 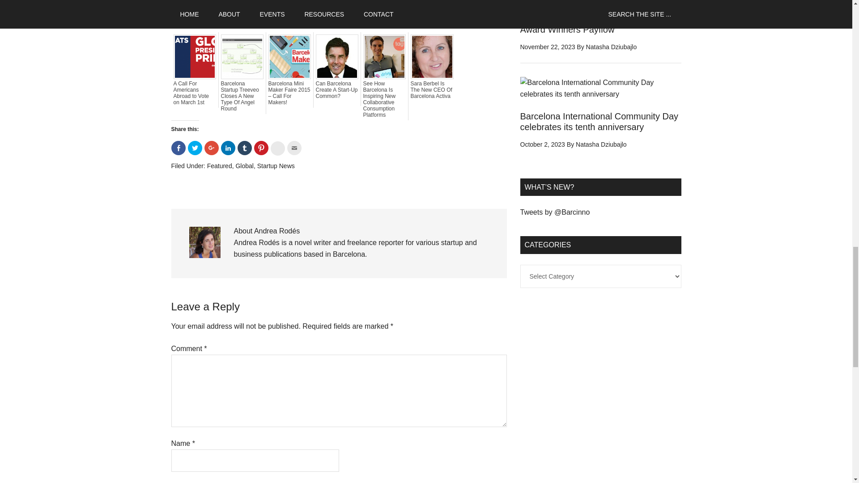 I want to click on Can Barcelona Create A Start-Up Common?, so click(x=337, y=90).